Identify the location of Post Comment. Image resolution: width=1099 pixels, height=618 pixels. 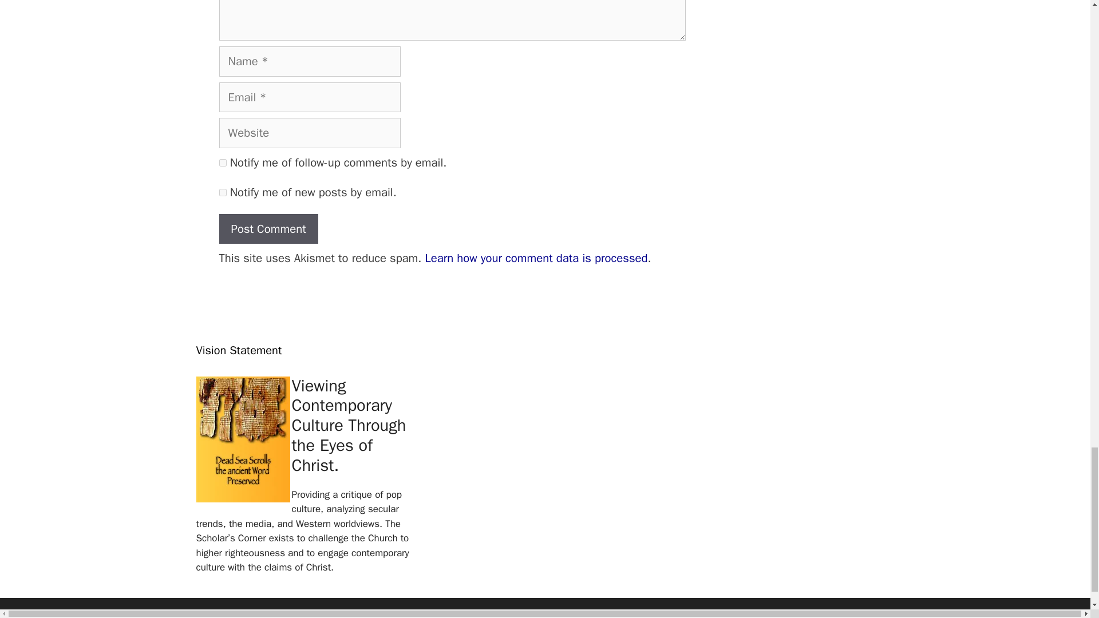
(268, 229).